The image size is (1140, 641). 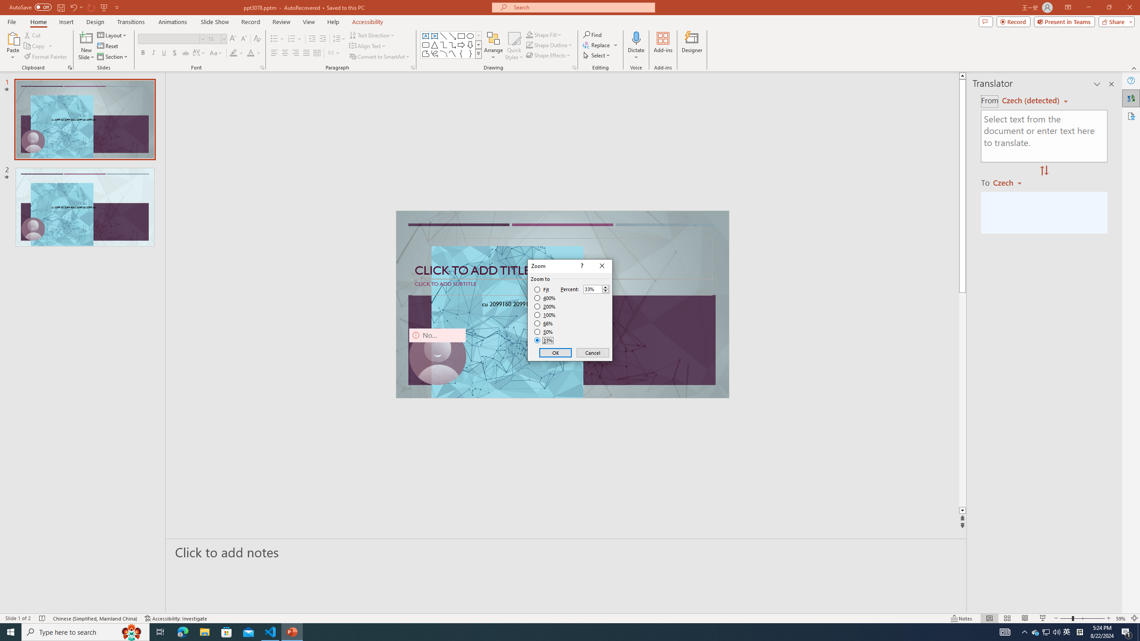 I want to click on Shape Outline, so click(x=550, y=45).